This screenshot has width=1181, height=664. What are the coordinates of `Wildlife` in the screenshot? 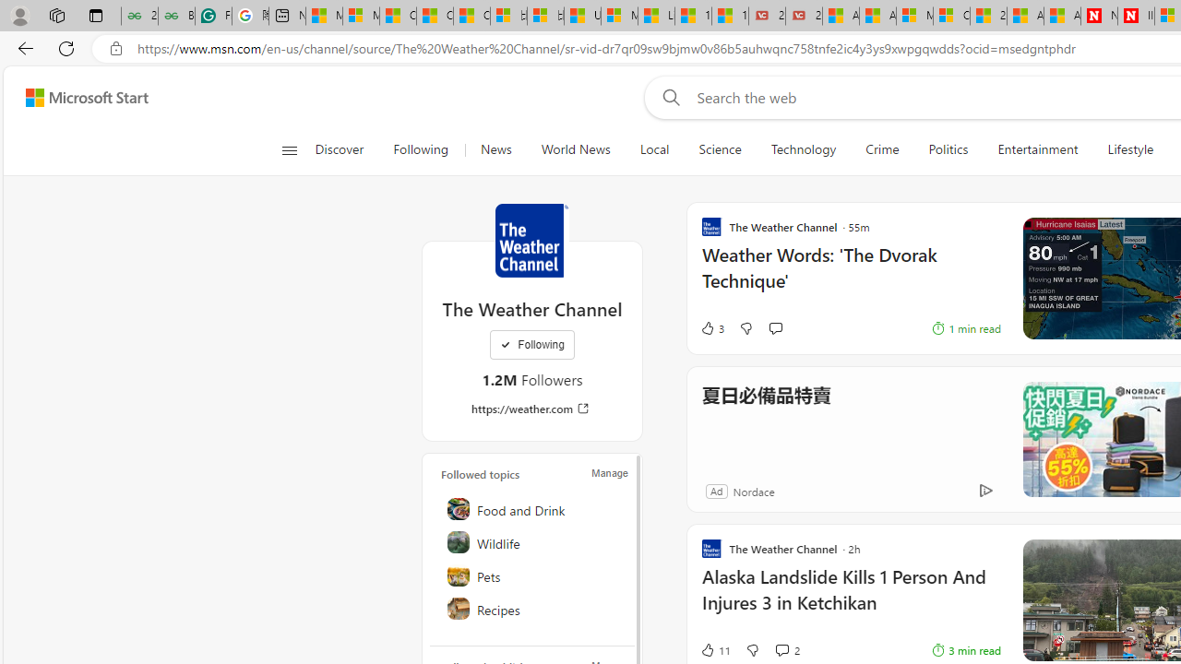 It's located at (533, 542).